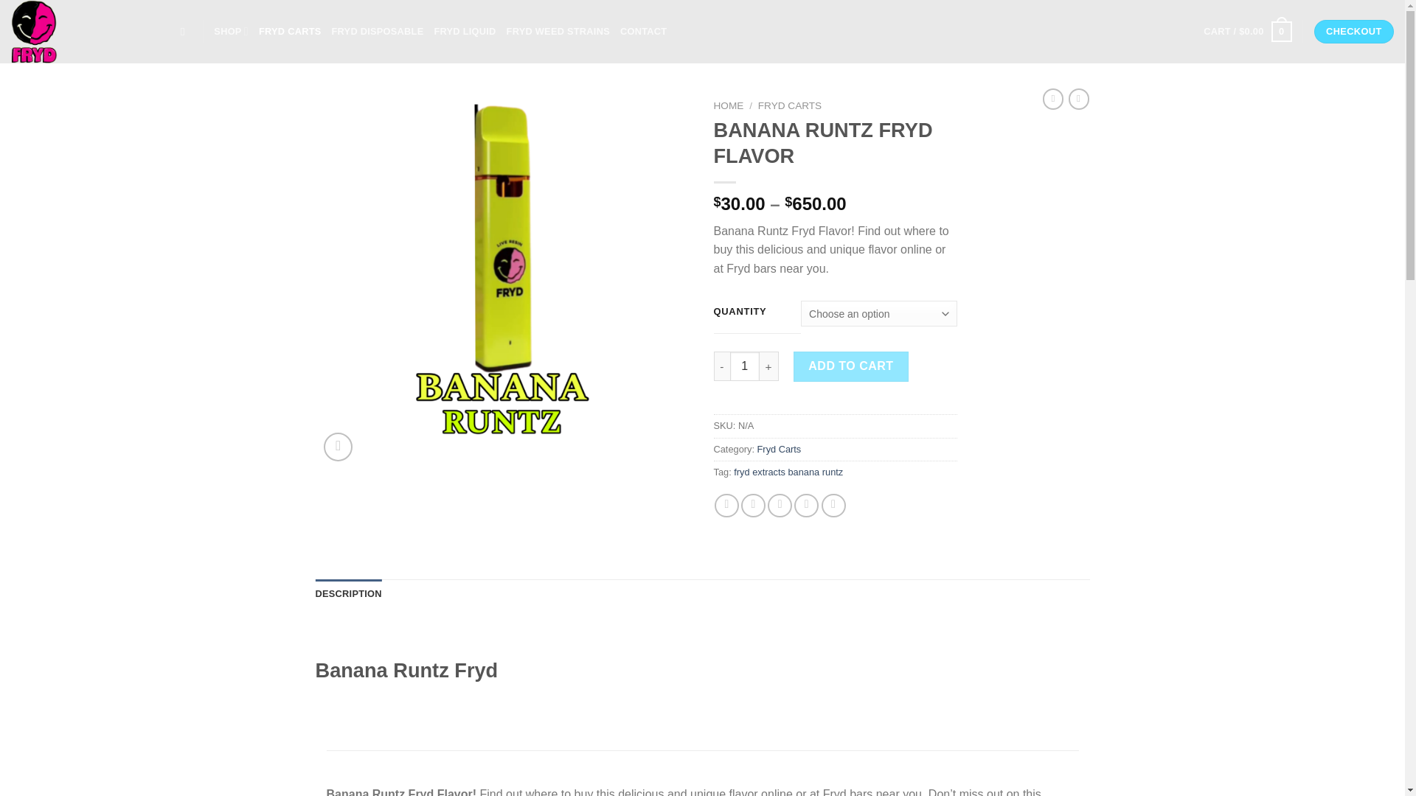  I want to click on 1, so click(745, 366).